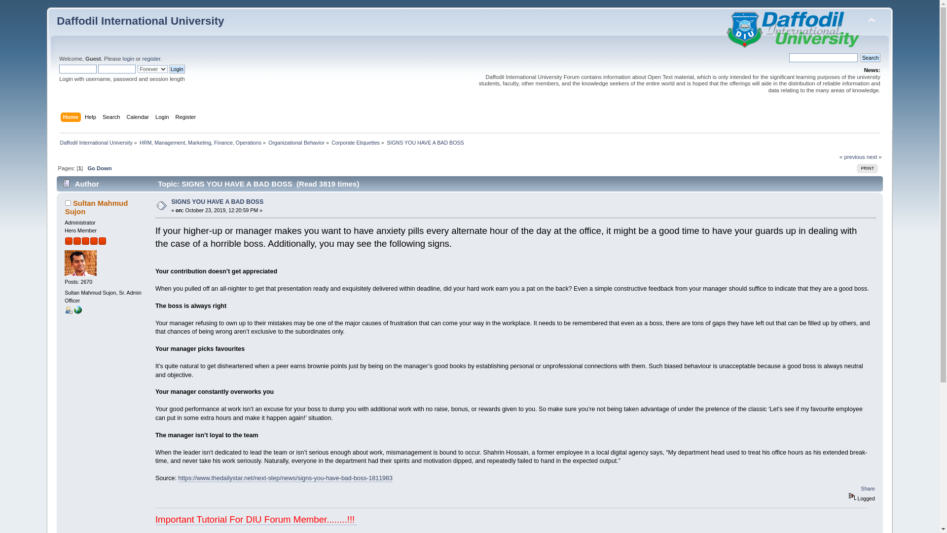 This screenshot has width=947, height=533. Describe the element at coordinates (793, 30) in the screenshot. I see `Simple Machines Forum` at that location.